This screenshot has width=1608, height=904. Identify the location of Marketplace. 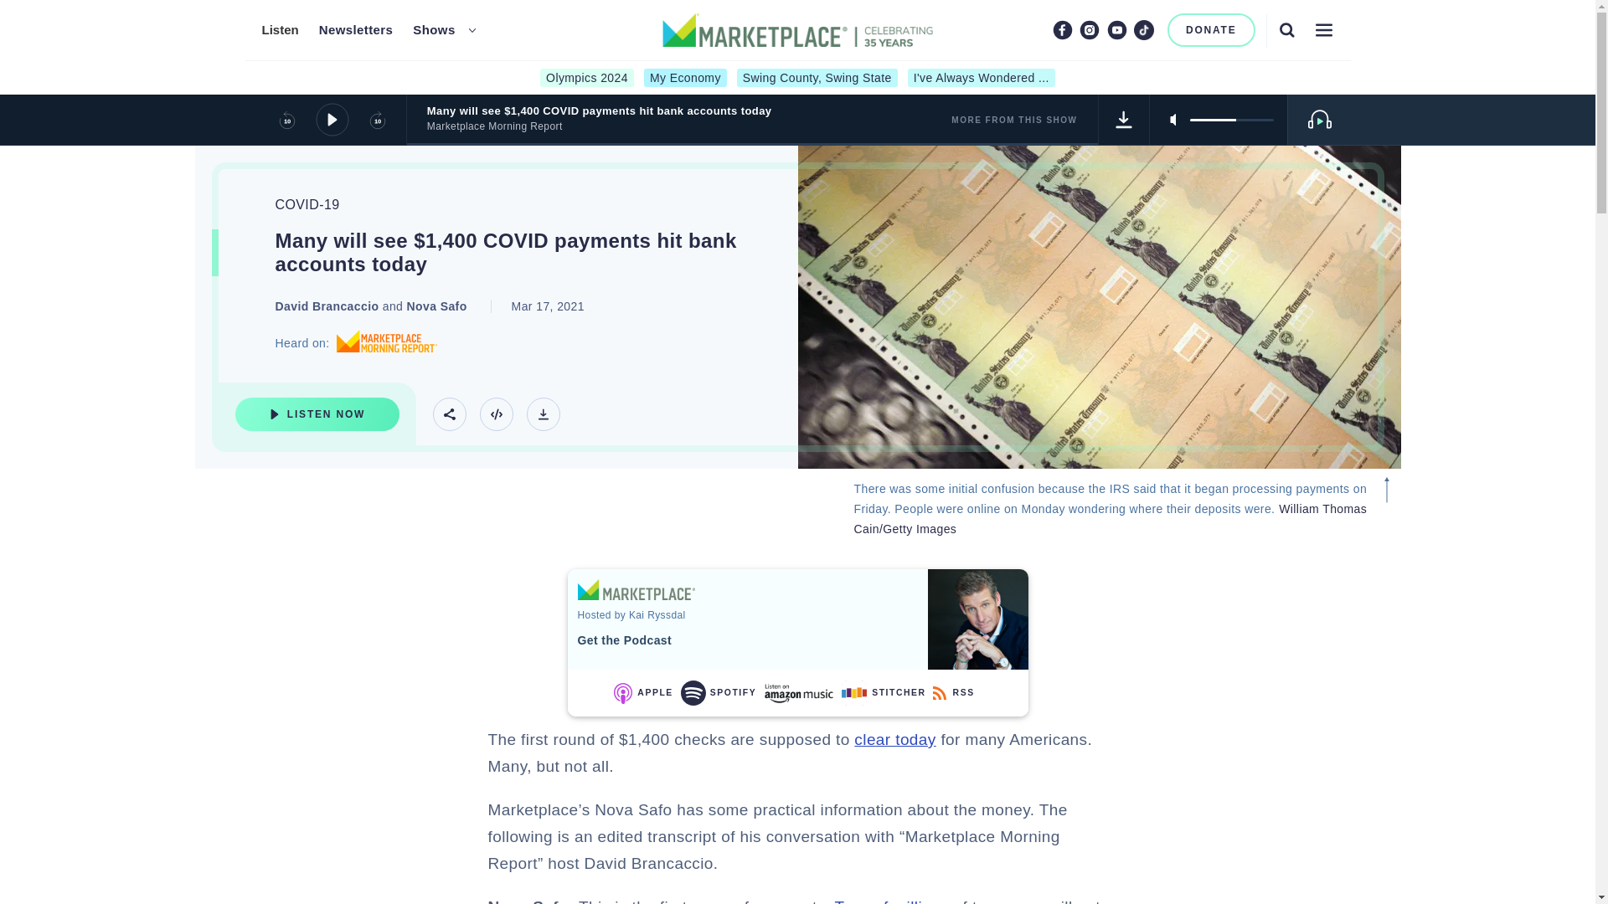
(636, 589).